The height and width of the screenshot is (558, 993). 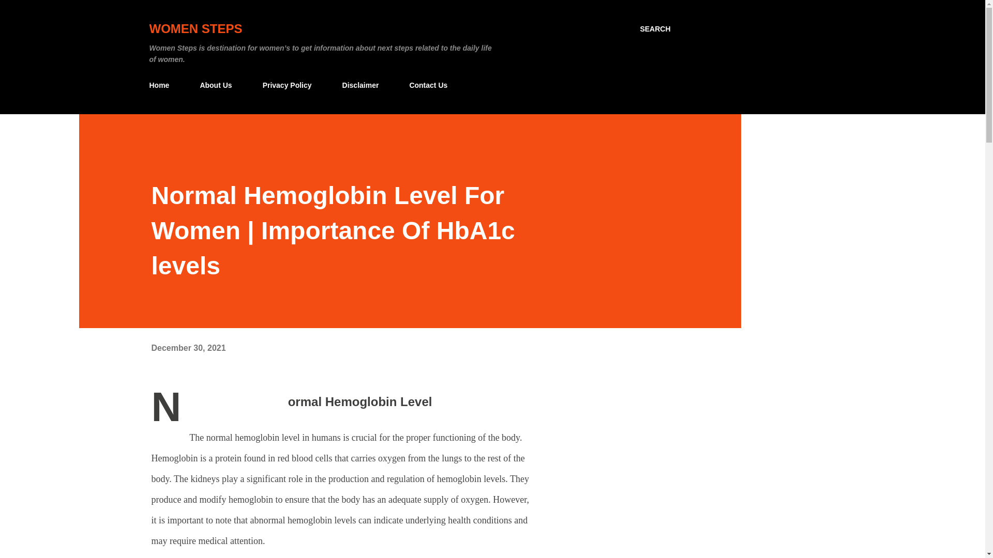 I want to click on Privacy Policy, so click(x=287, y=85).